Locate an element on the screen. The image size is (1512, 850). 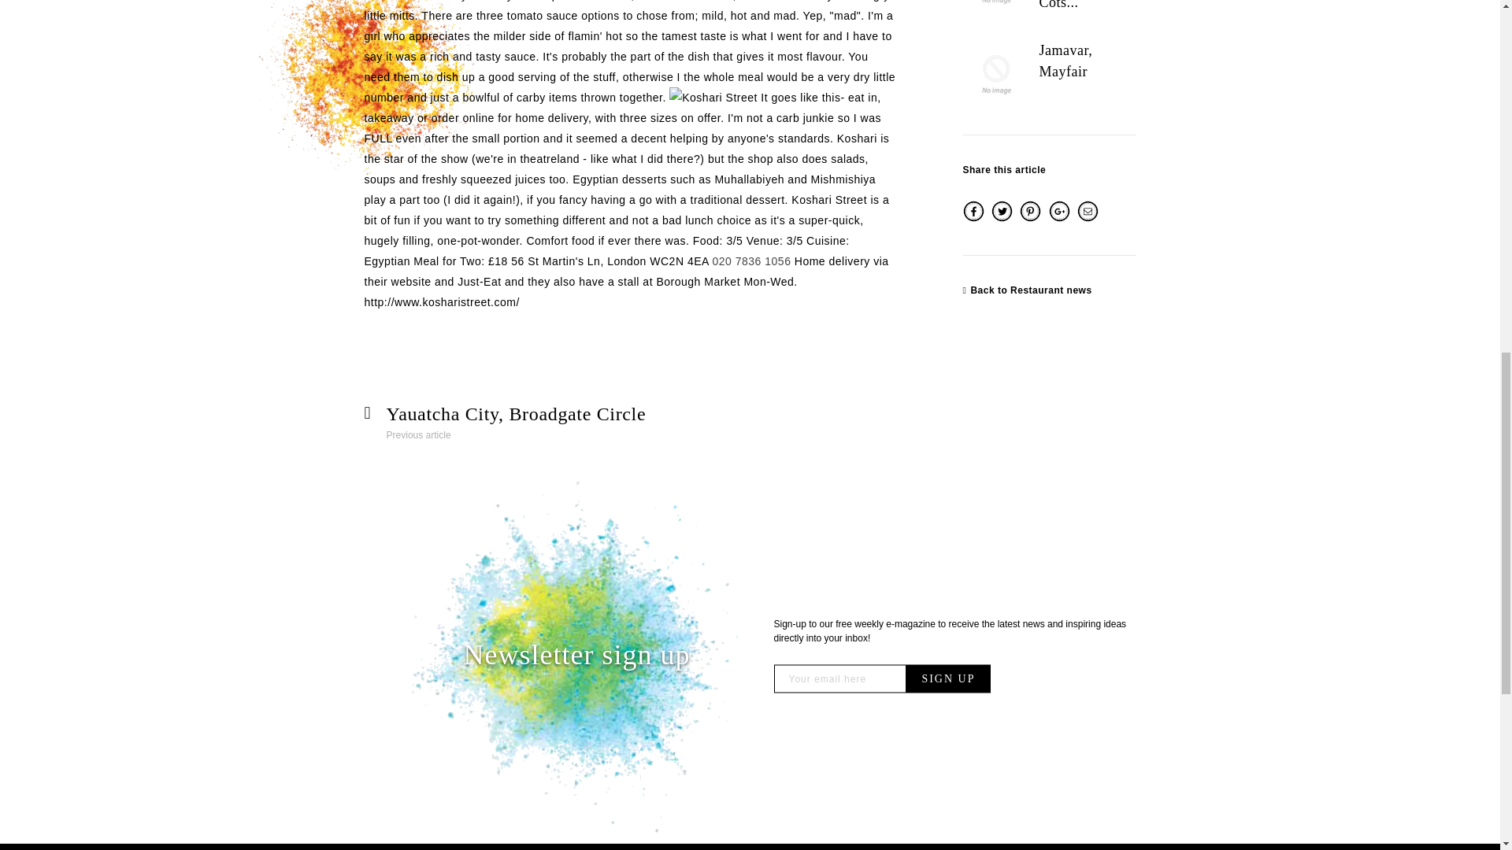
Tweet on Twitter is located at coordinates (1003, 217).